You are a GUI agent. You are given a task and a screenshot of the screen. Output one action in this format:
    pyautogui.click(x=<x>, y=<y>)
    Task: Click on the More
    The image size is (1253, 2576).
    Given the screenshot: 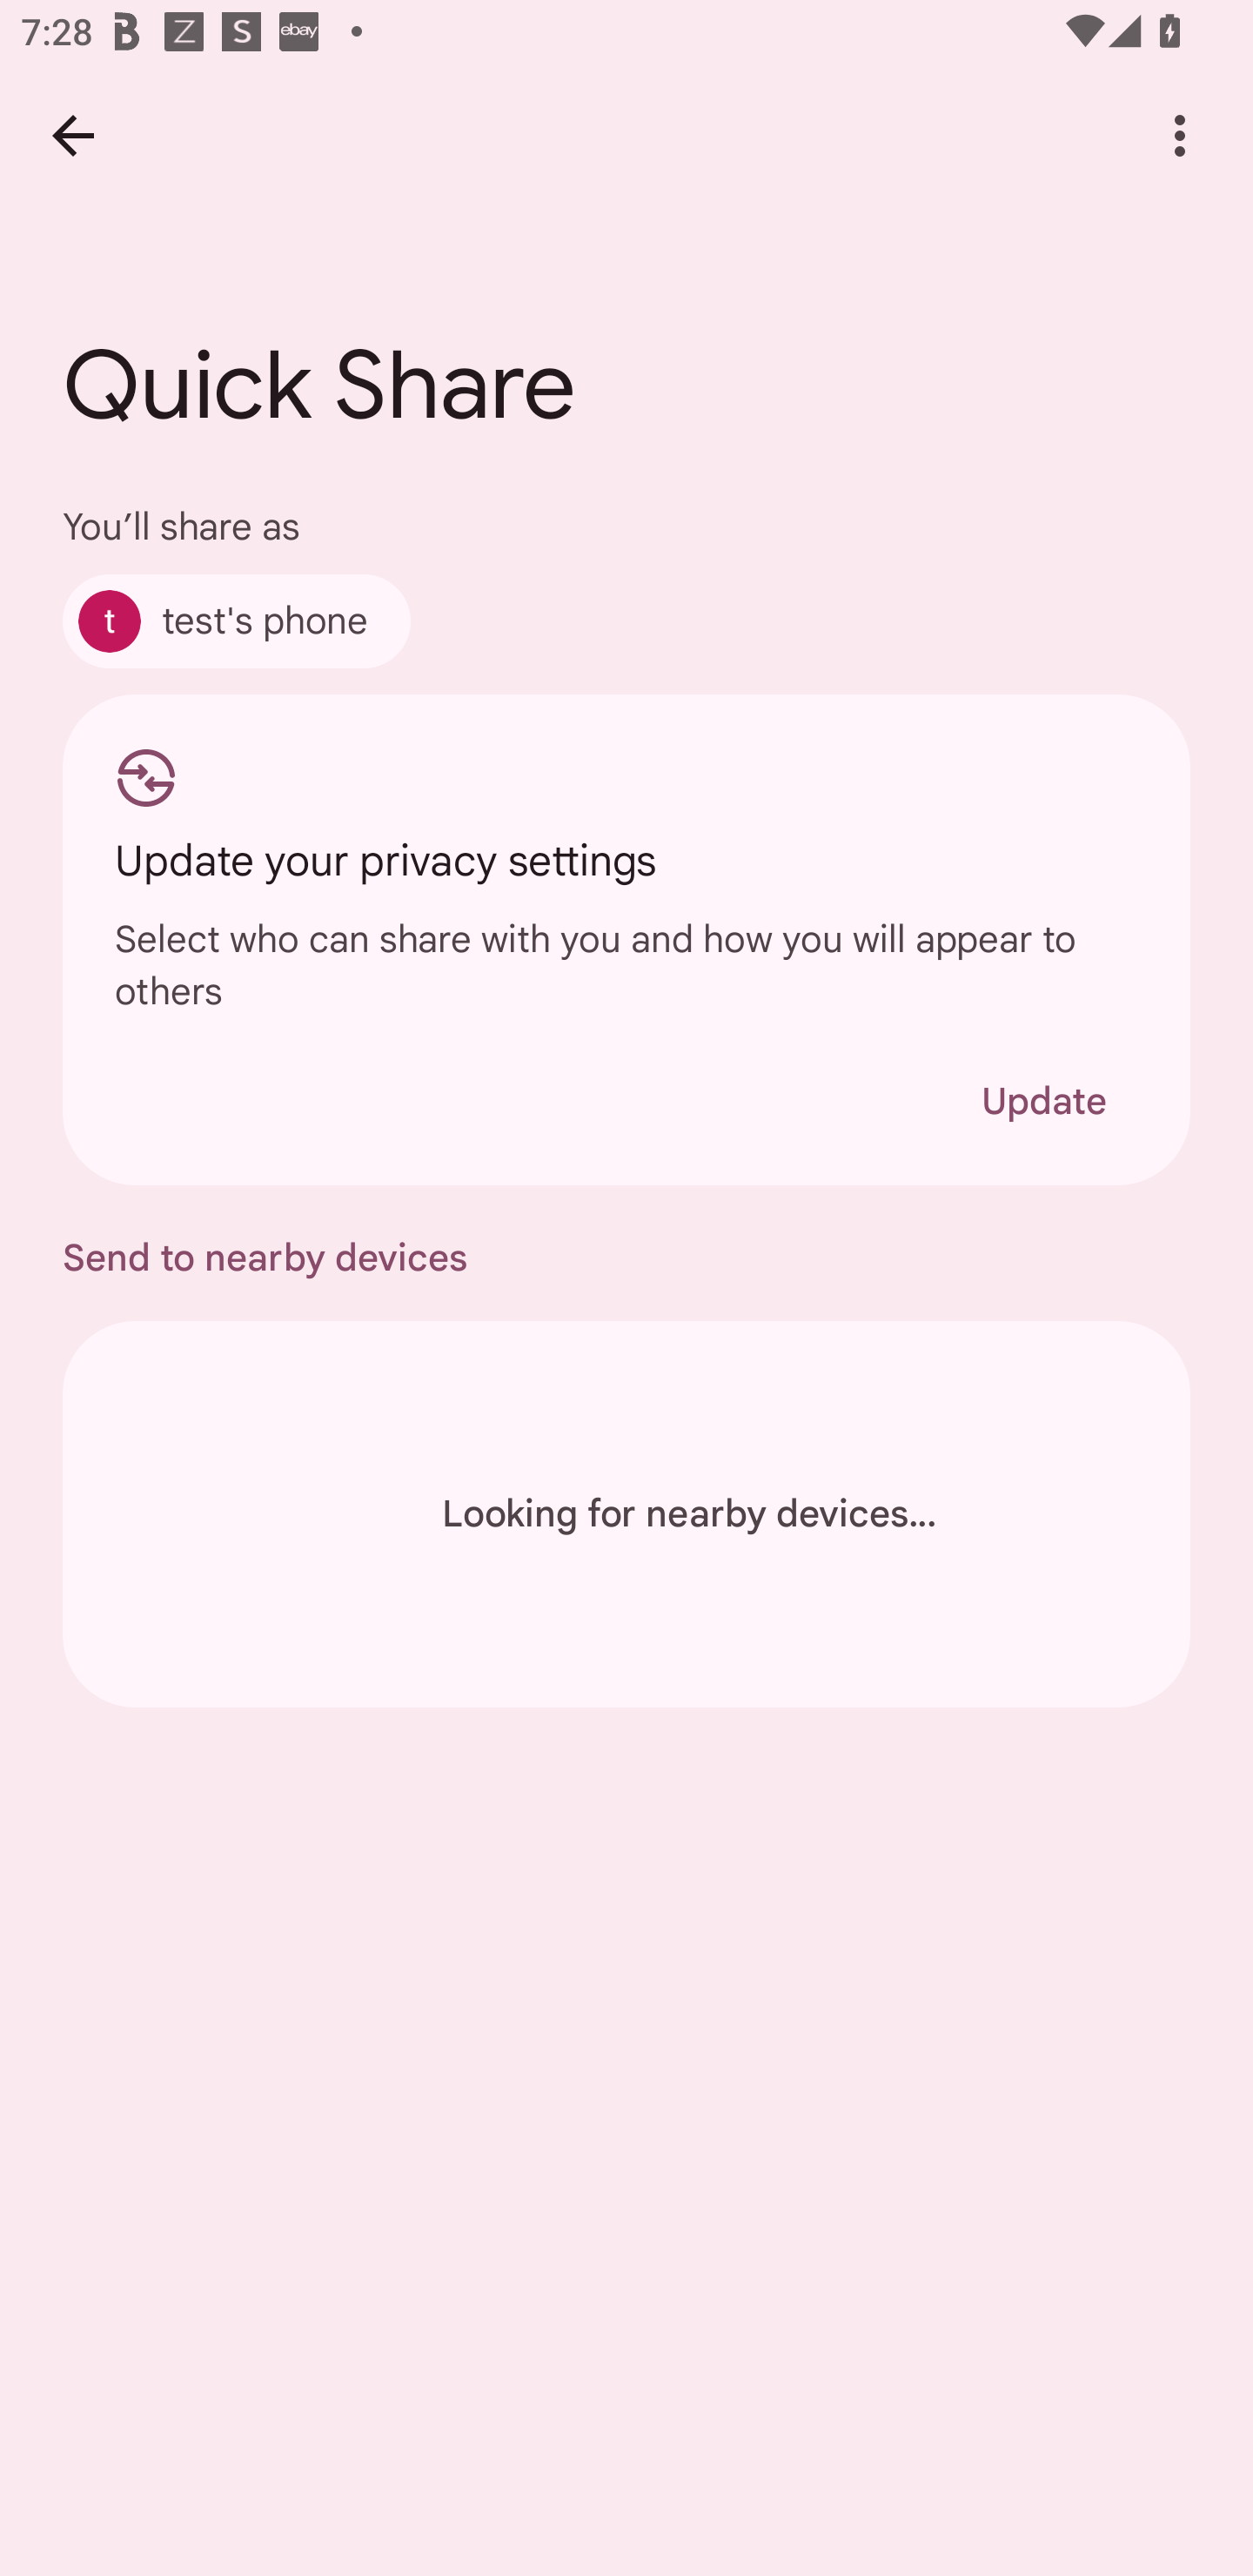 What is the action you would take?
    pyautogui.click(x=1180, y=134)
    